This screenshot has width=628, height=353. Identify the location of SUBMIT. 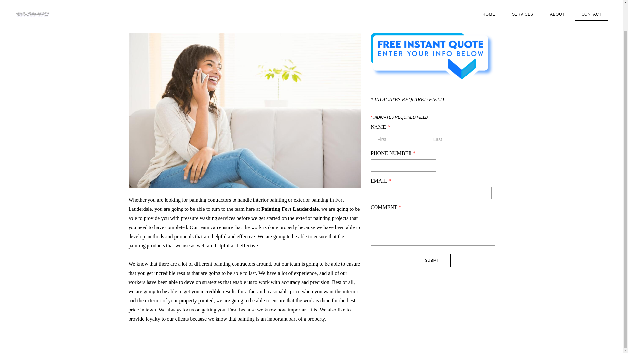
(432, 260).